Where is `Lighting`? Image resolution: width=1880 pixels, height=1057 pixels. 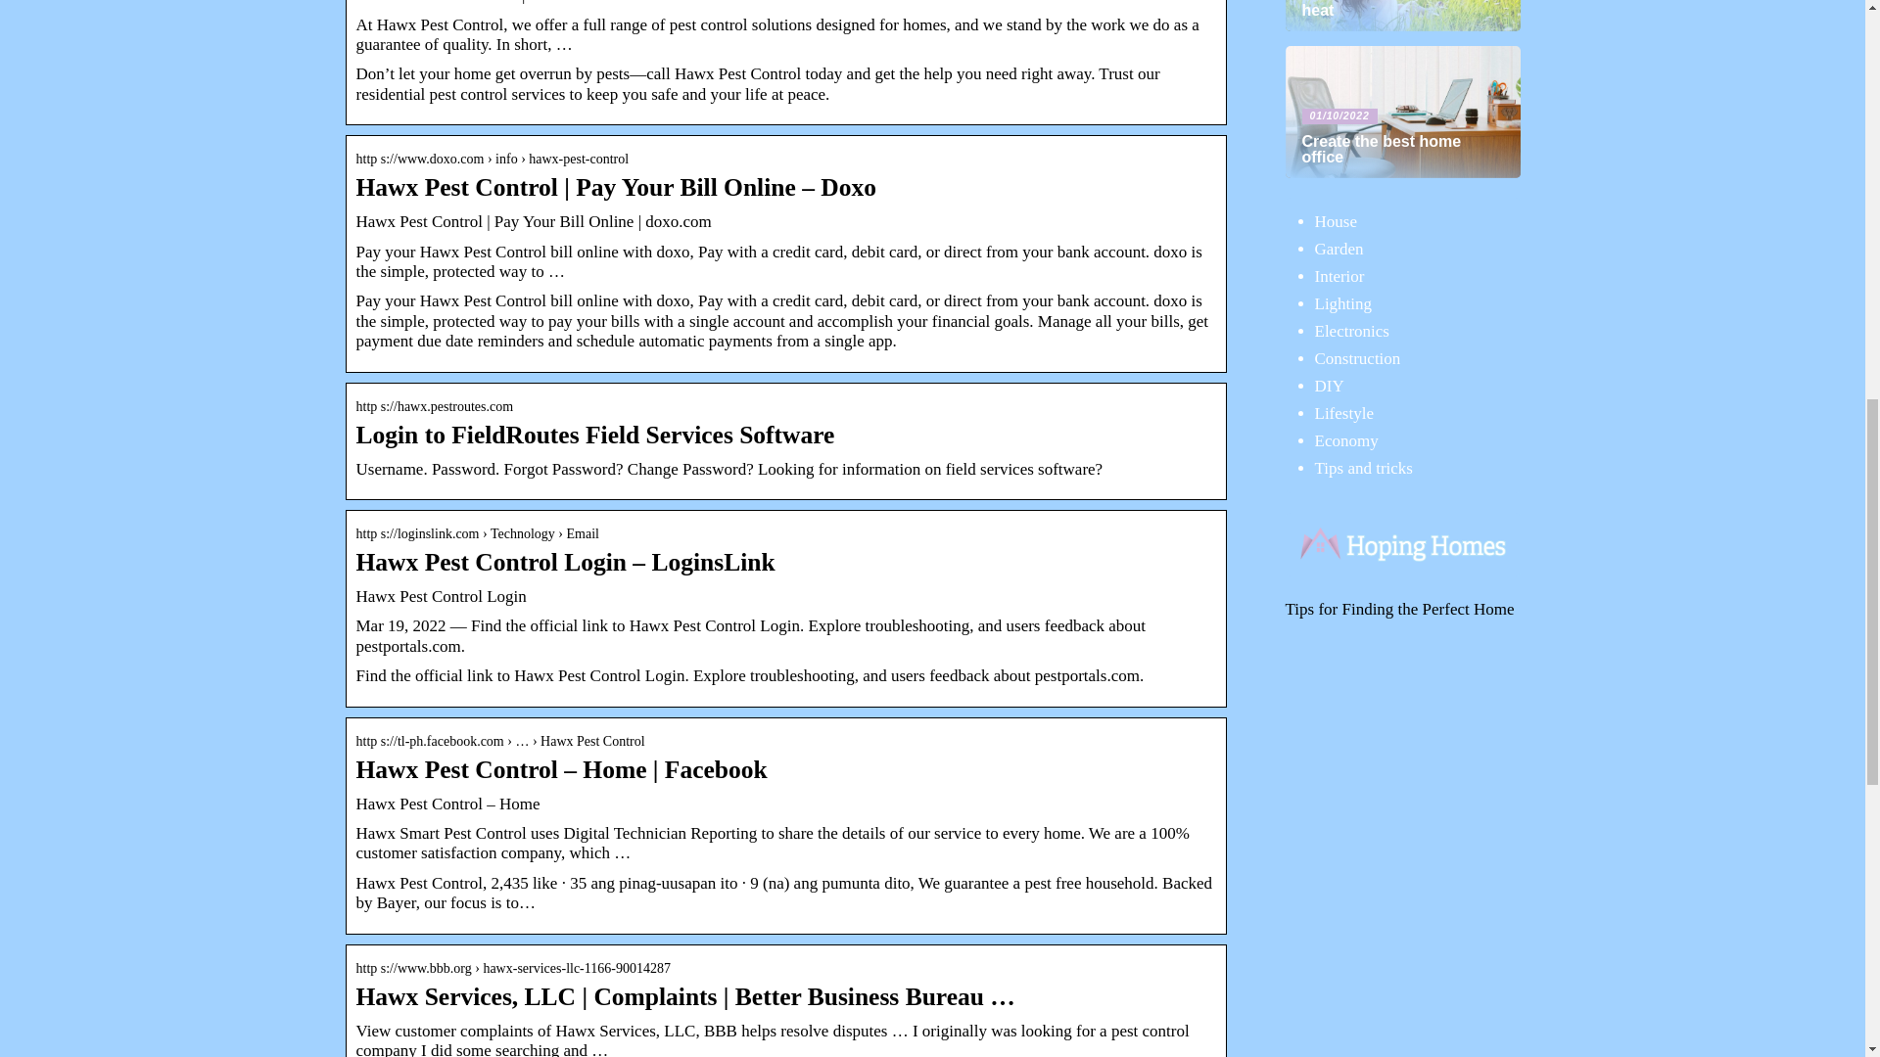 Lighting is located at coordinates (1343, 303).